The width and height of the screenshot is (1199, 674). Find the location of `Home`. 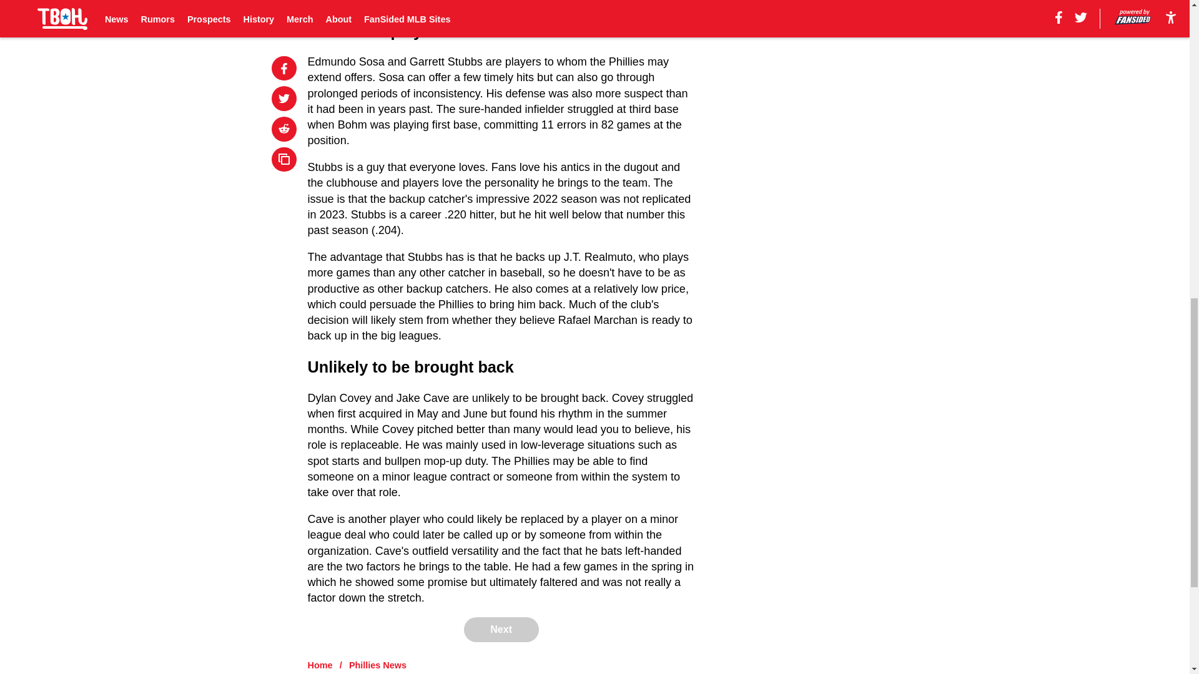

Home is located at coordinates (320, 665).